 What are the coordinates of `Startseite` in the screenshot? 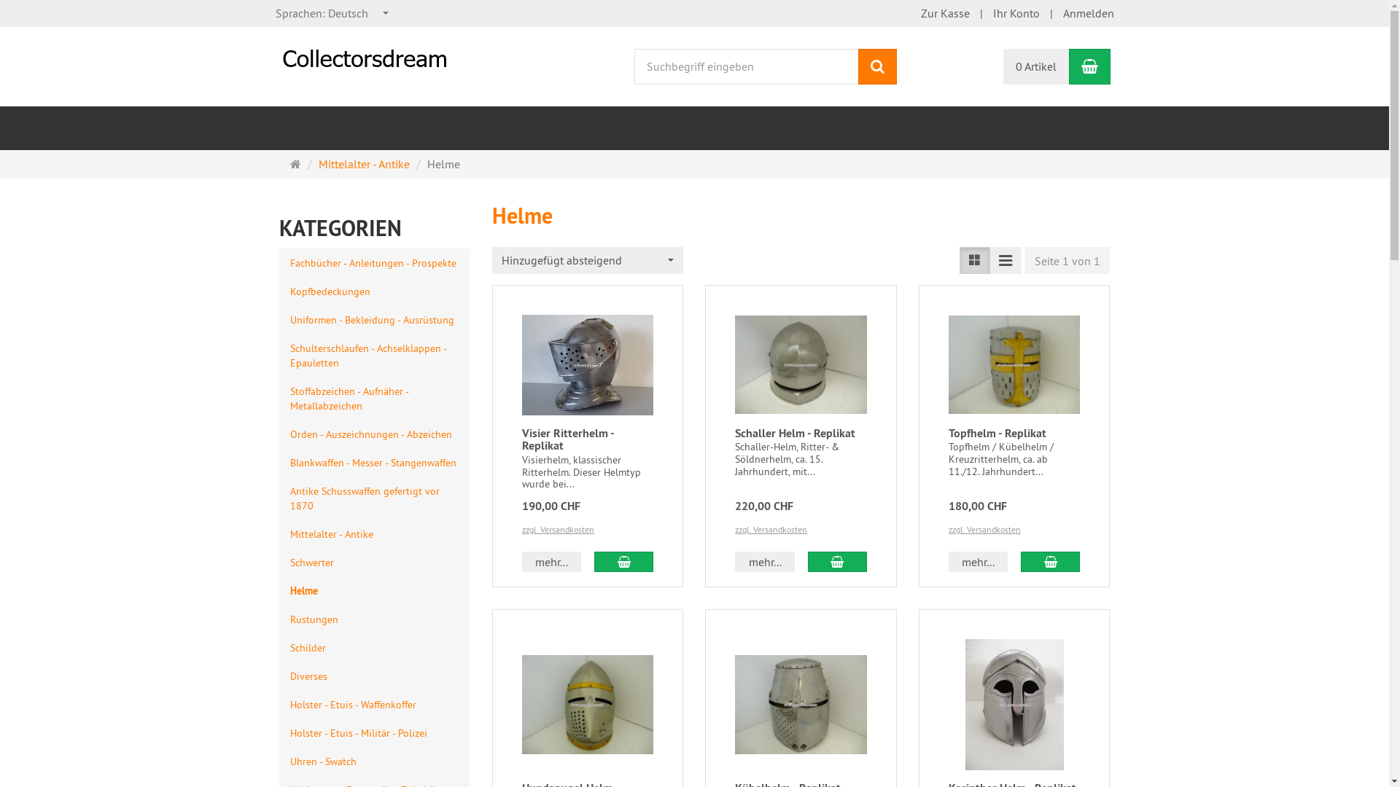 It's located at (296, 164).